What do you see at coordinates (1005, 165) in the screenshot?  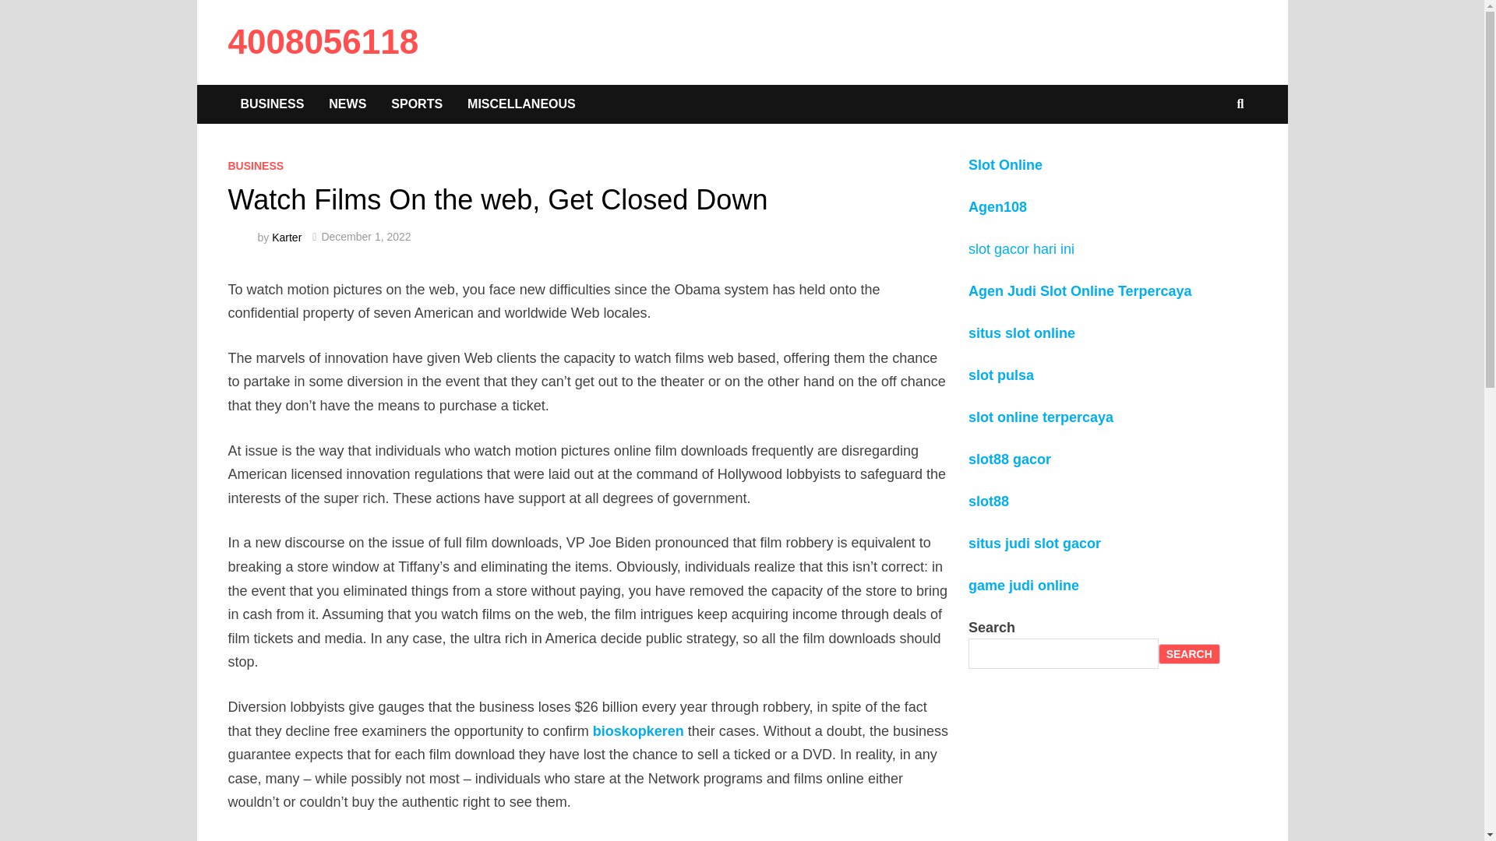 I see `Slot Online` at bounding box center [1005, 165].